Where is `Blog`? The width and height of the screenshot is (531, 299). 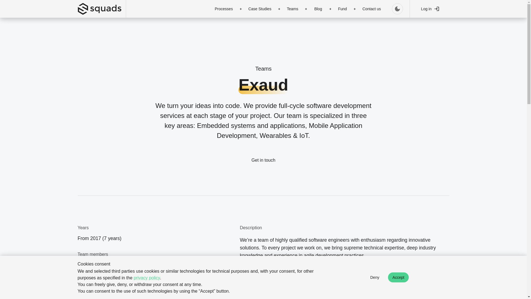
Blog is located at coordinates (318, 9).